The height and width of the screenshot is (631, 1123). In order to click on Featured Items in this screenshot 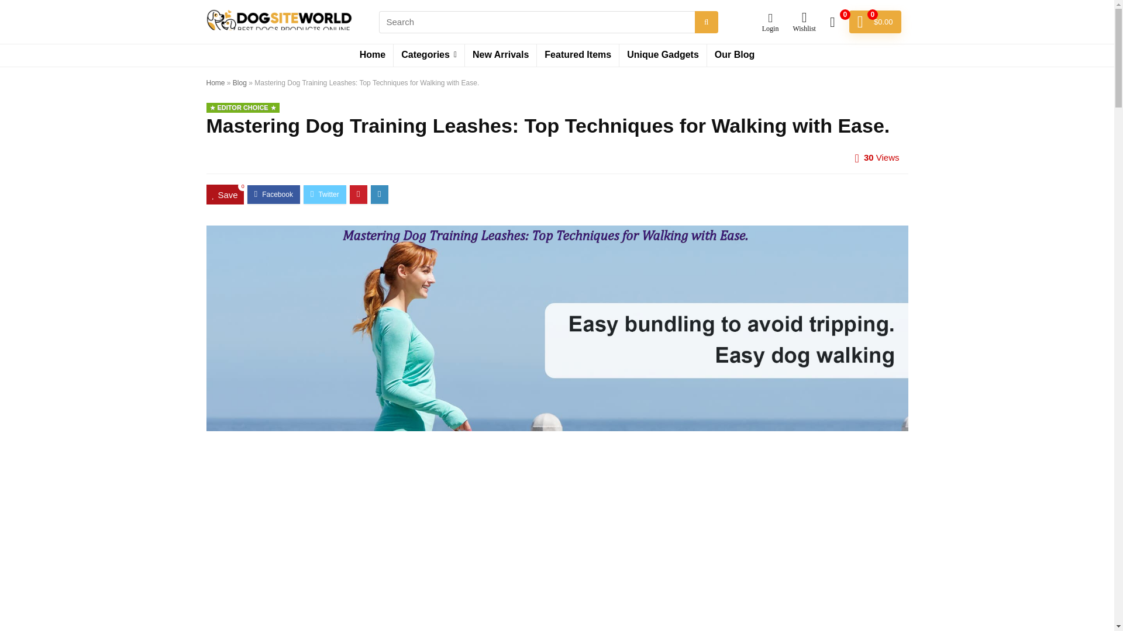, I will do `click(577, 55)`.